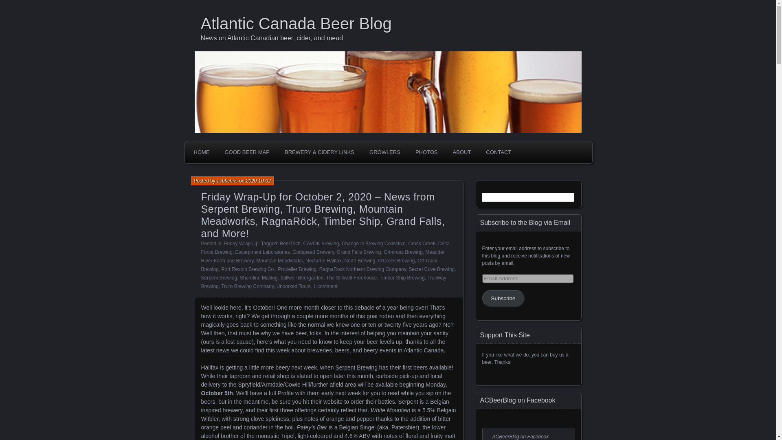 This screenshot has width=782, height=440. I want to click on The Stillwell Freehouse, so click(351, 278).